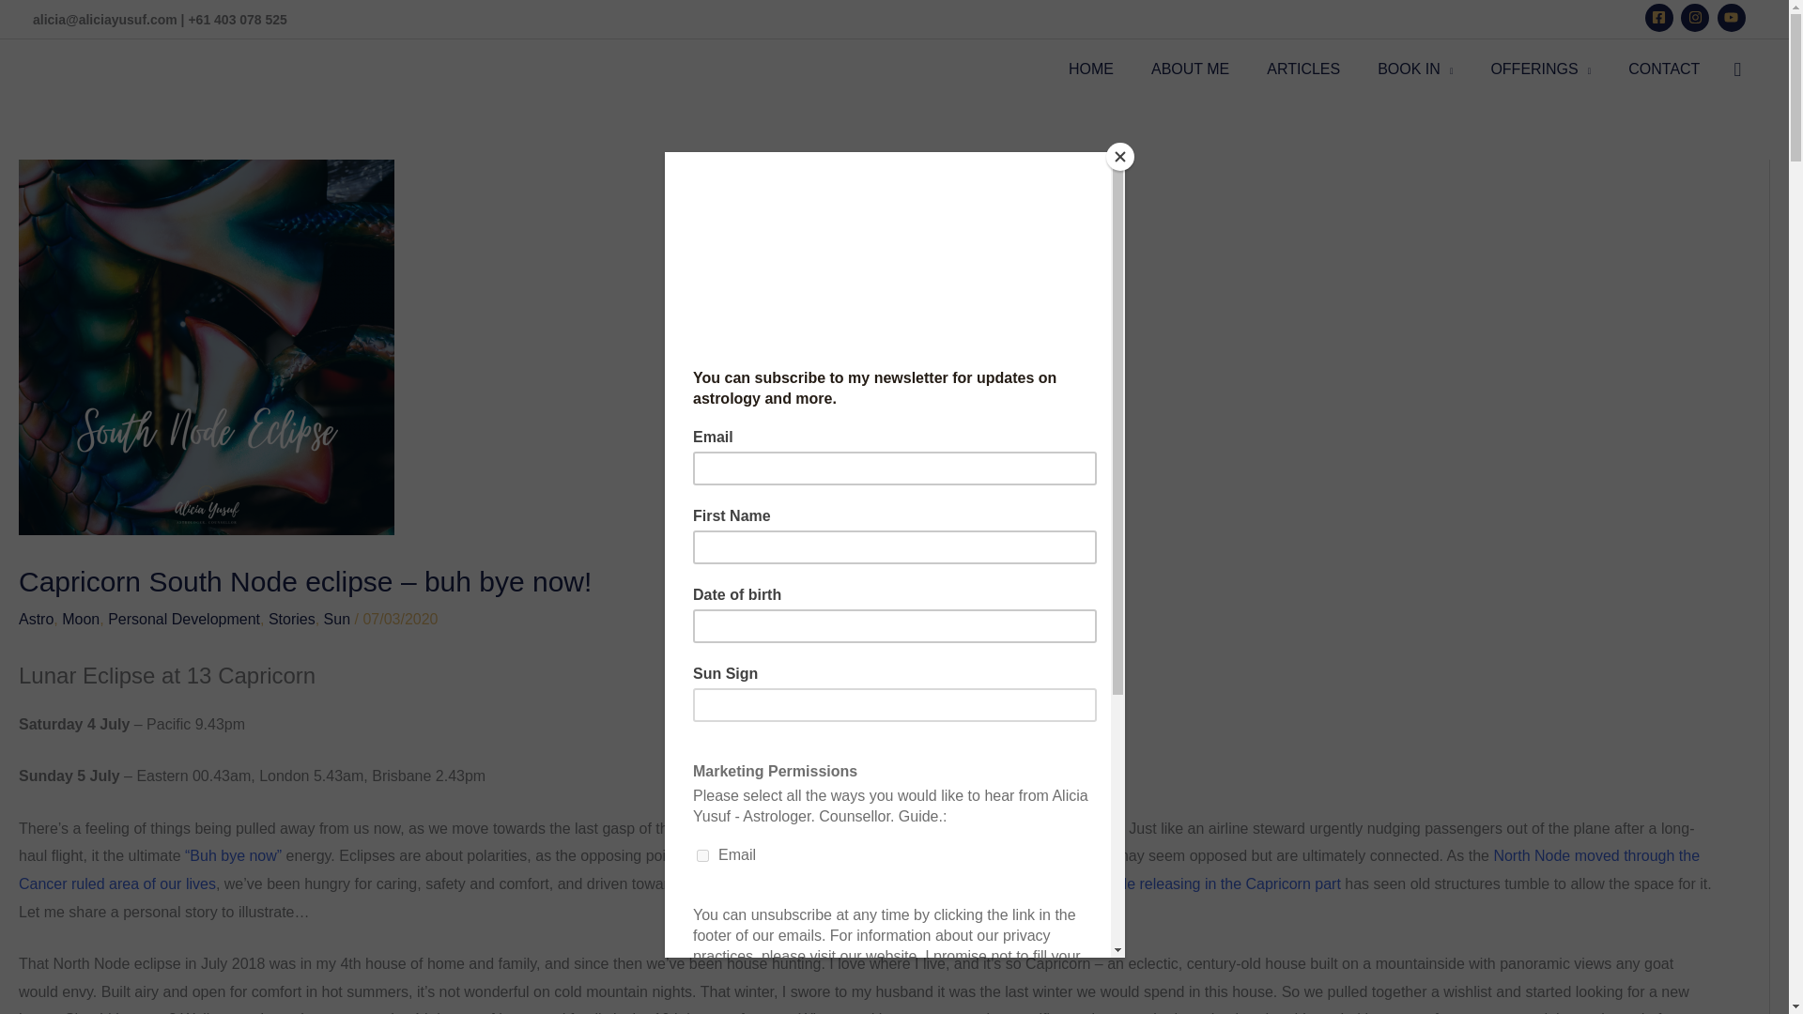 The width and height of the screenshot is (1803, 1014). Describe the element at coordinates (1664, 69) in the screenshot. I see `CONTACT` at that location.